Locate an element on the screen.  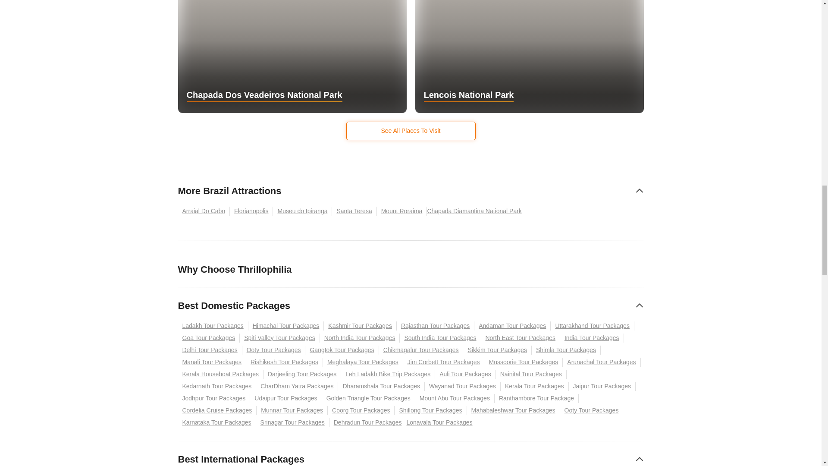
Rajasthan Tour Packages is located at coordinates (436, 326).